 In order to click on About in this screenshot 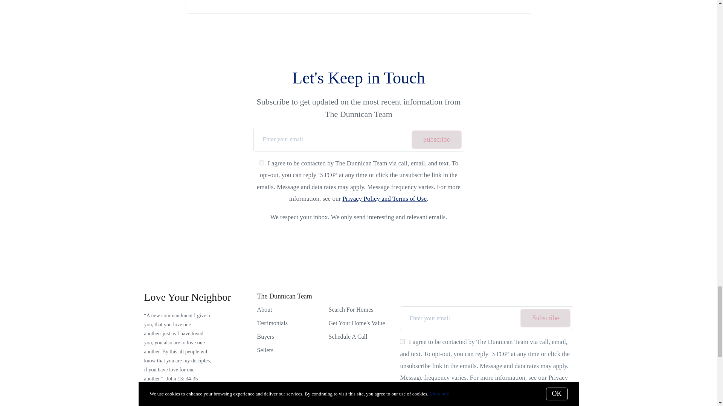, I will do `click(264, 309)`.